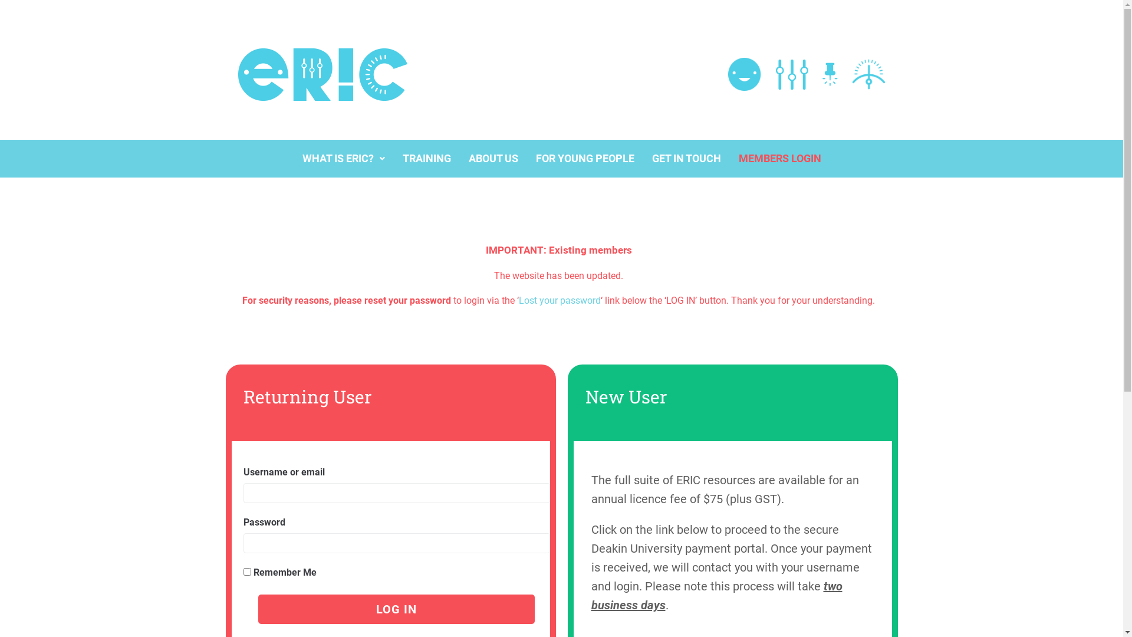 Image resolution: width=1132 pixels, height=637 pixels. I want to click on TRAINING, so click(427, 159).